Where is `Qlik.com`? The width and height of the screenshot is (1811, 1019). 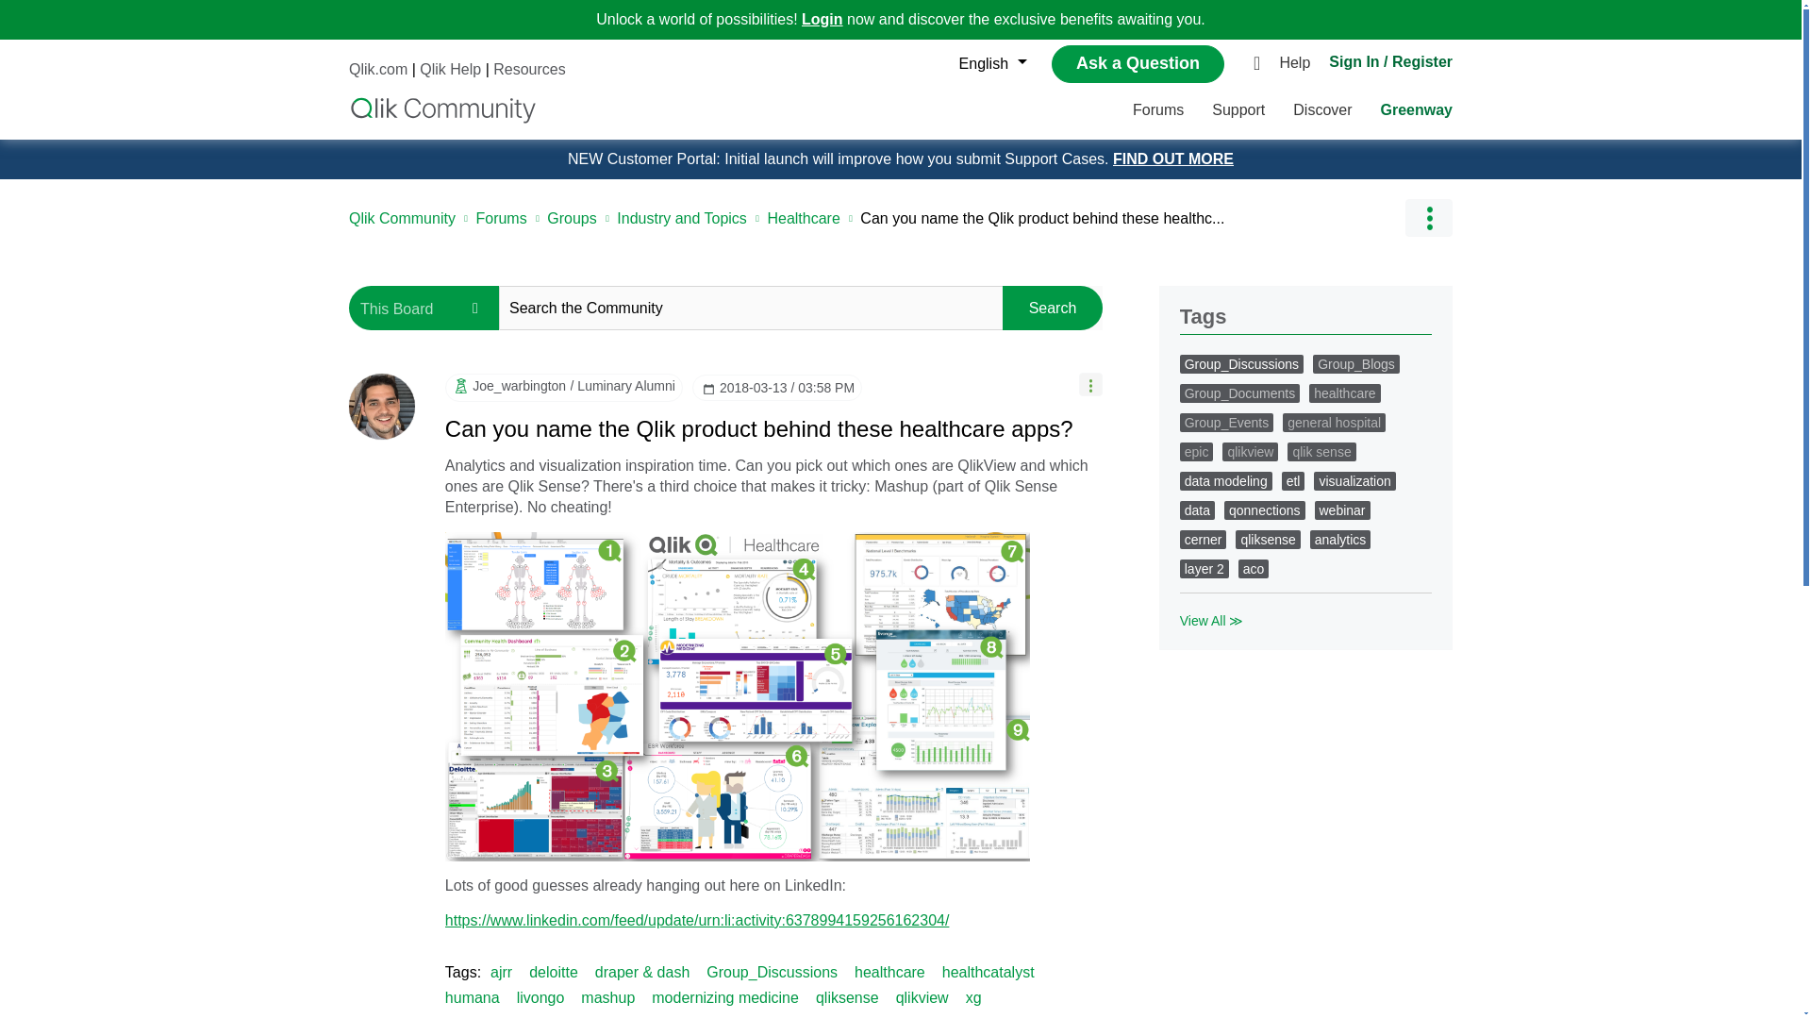
Qlik.com is located at coordinates (378, 69).